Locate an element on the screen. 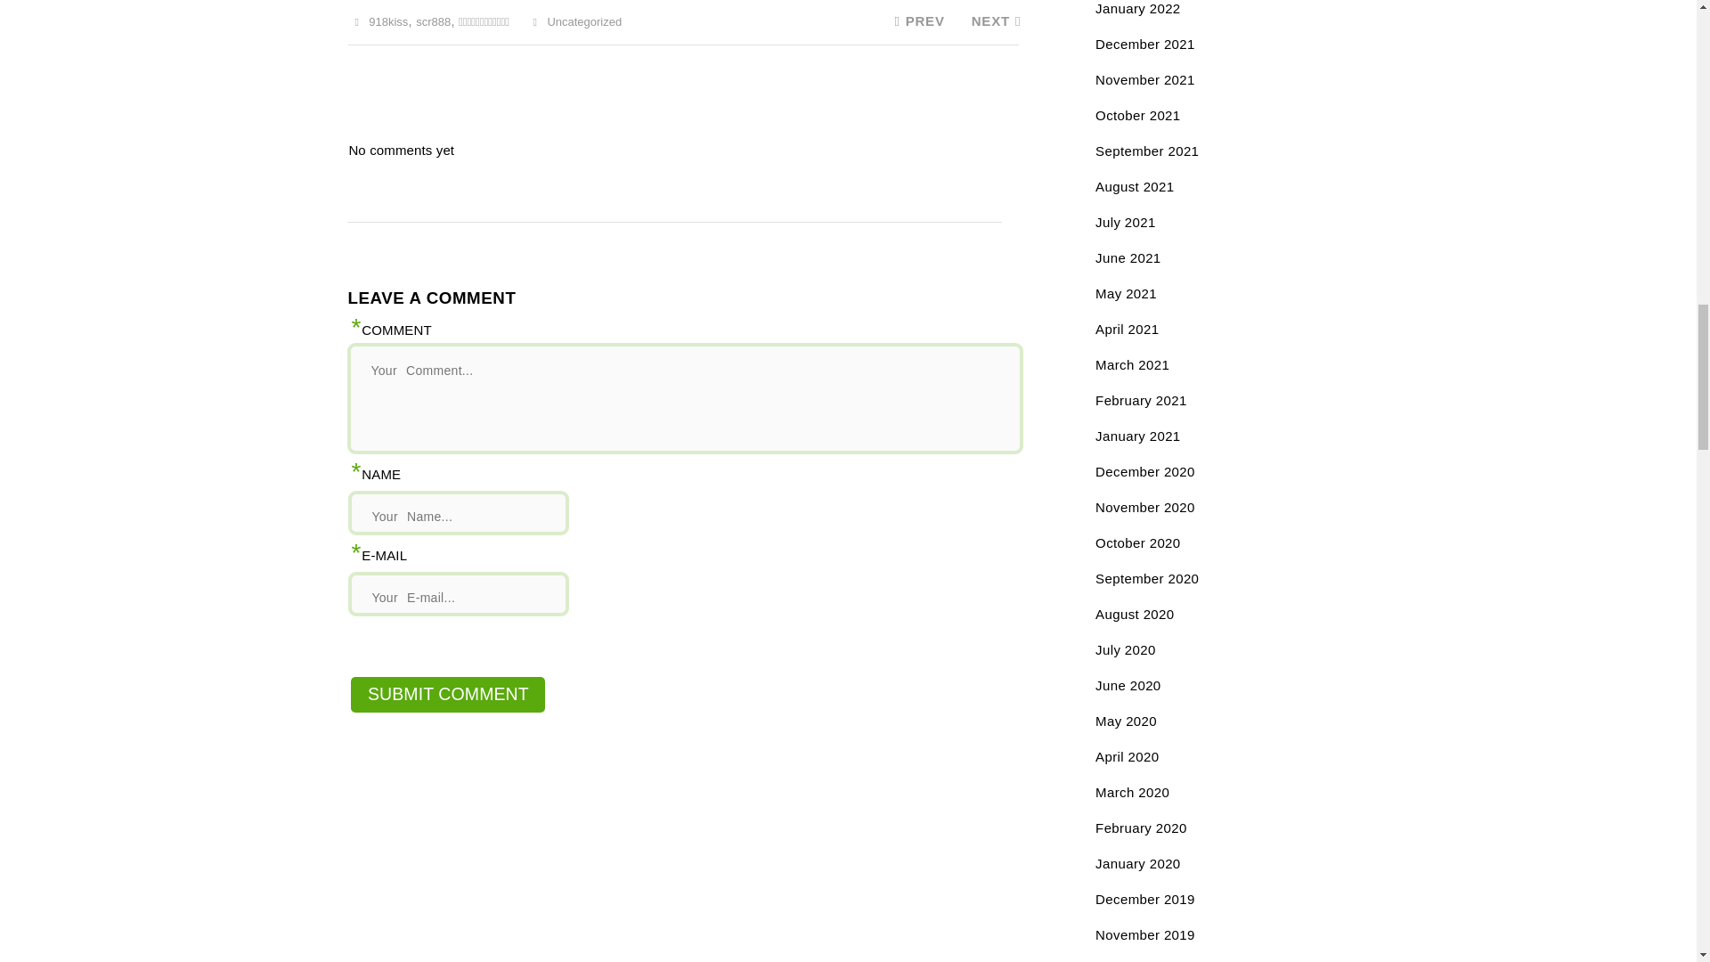  Uncategorized is located at coordinates (584, 21).